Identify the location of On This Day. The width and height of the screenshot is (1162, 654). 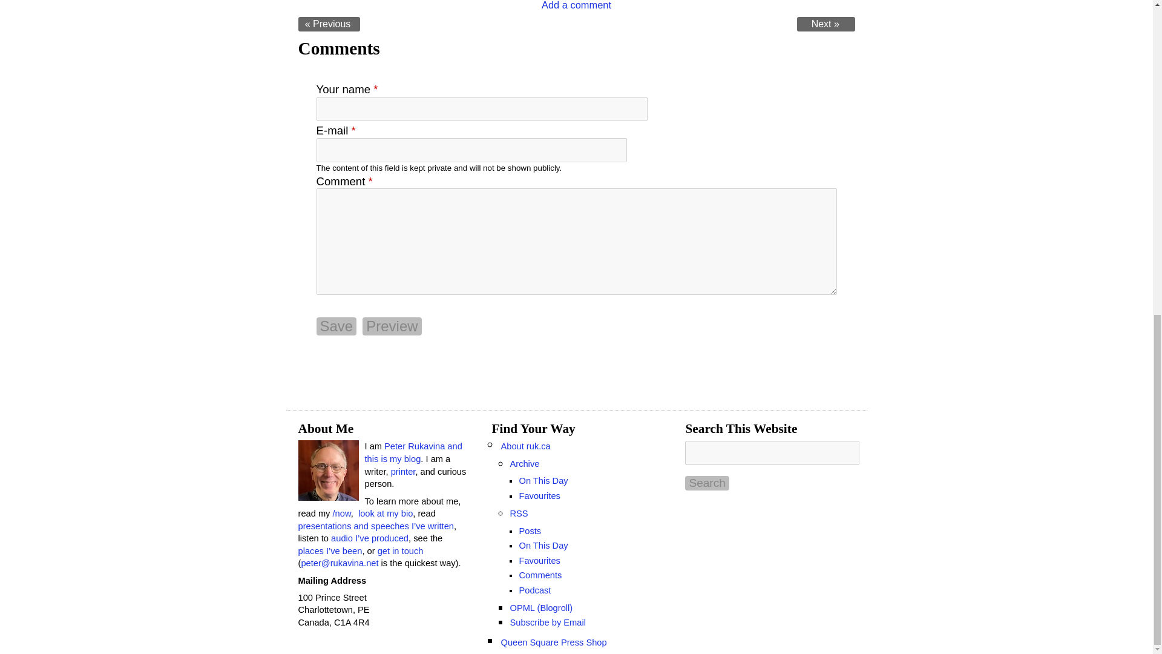
(543, 481).